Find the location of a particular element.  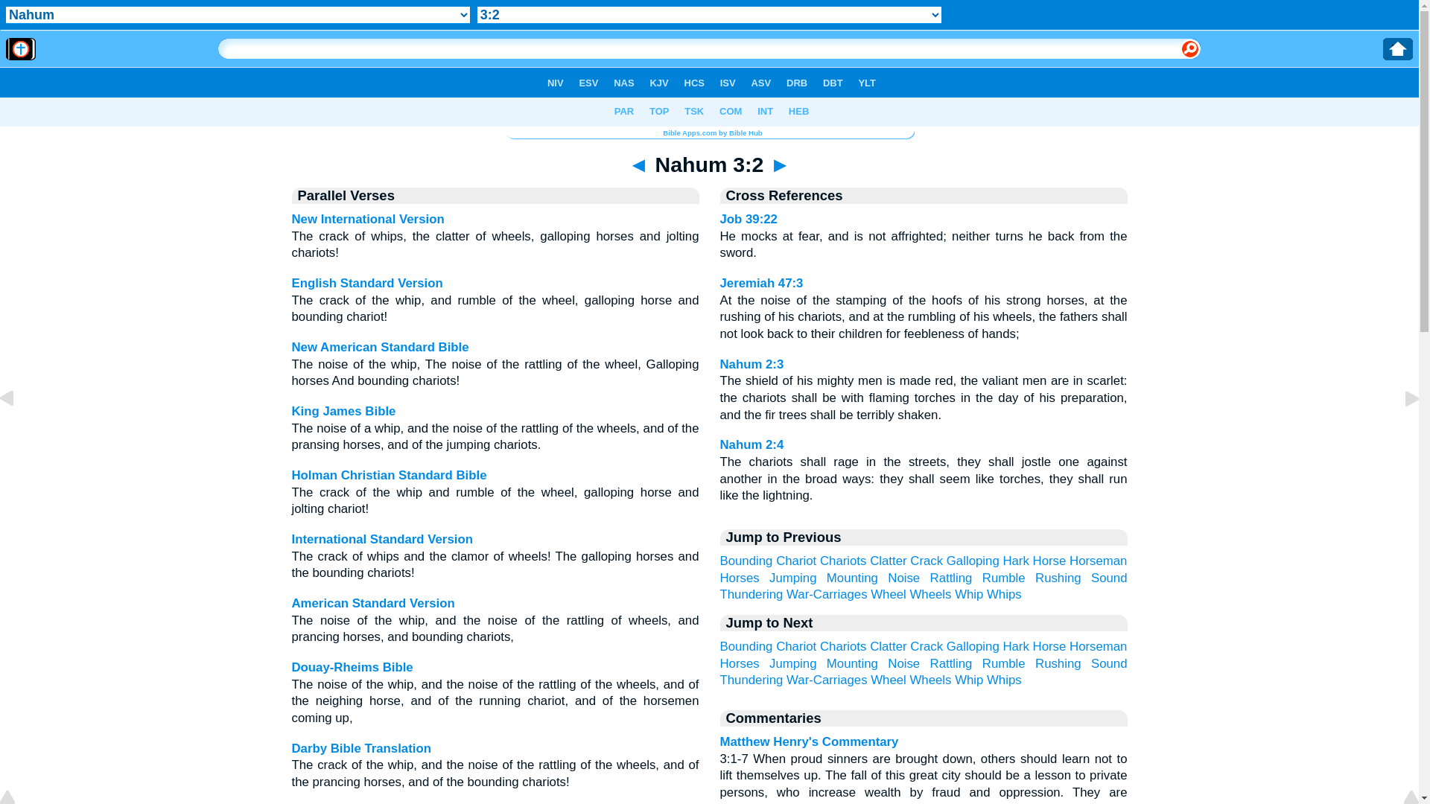

Rattling is located at coordinates (952, 578).